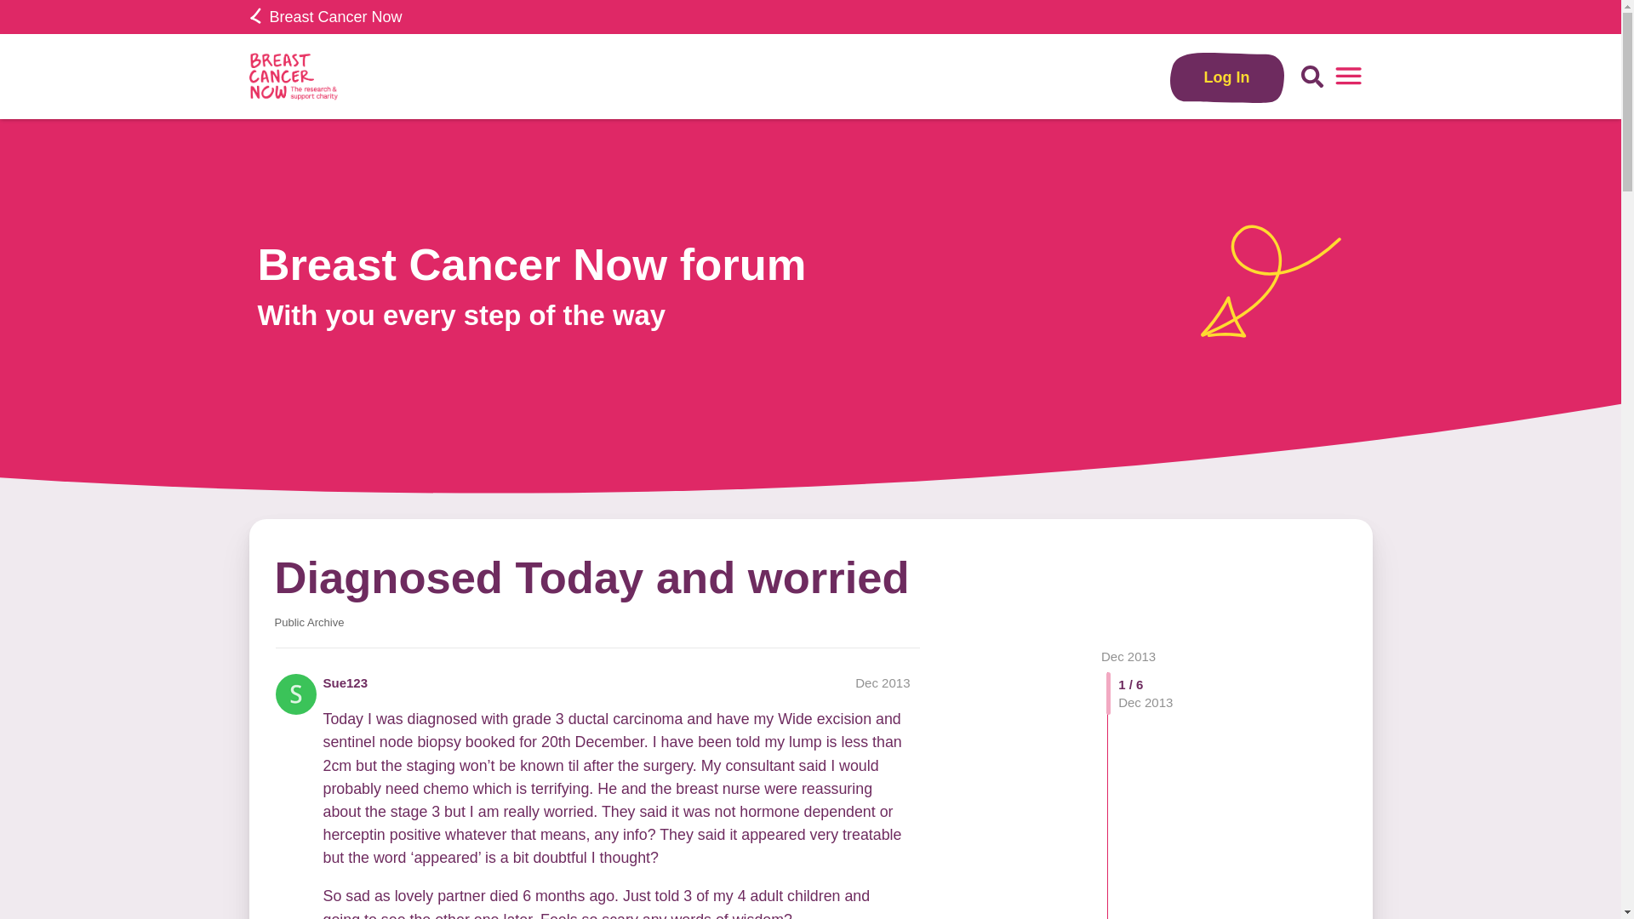 Image resolution: width=1634 pixels, height=919 pixels. Describe the element at coordinates (308, 622) in the screenshot. I see `Archived posts which are available to view.` at that location.